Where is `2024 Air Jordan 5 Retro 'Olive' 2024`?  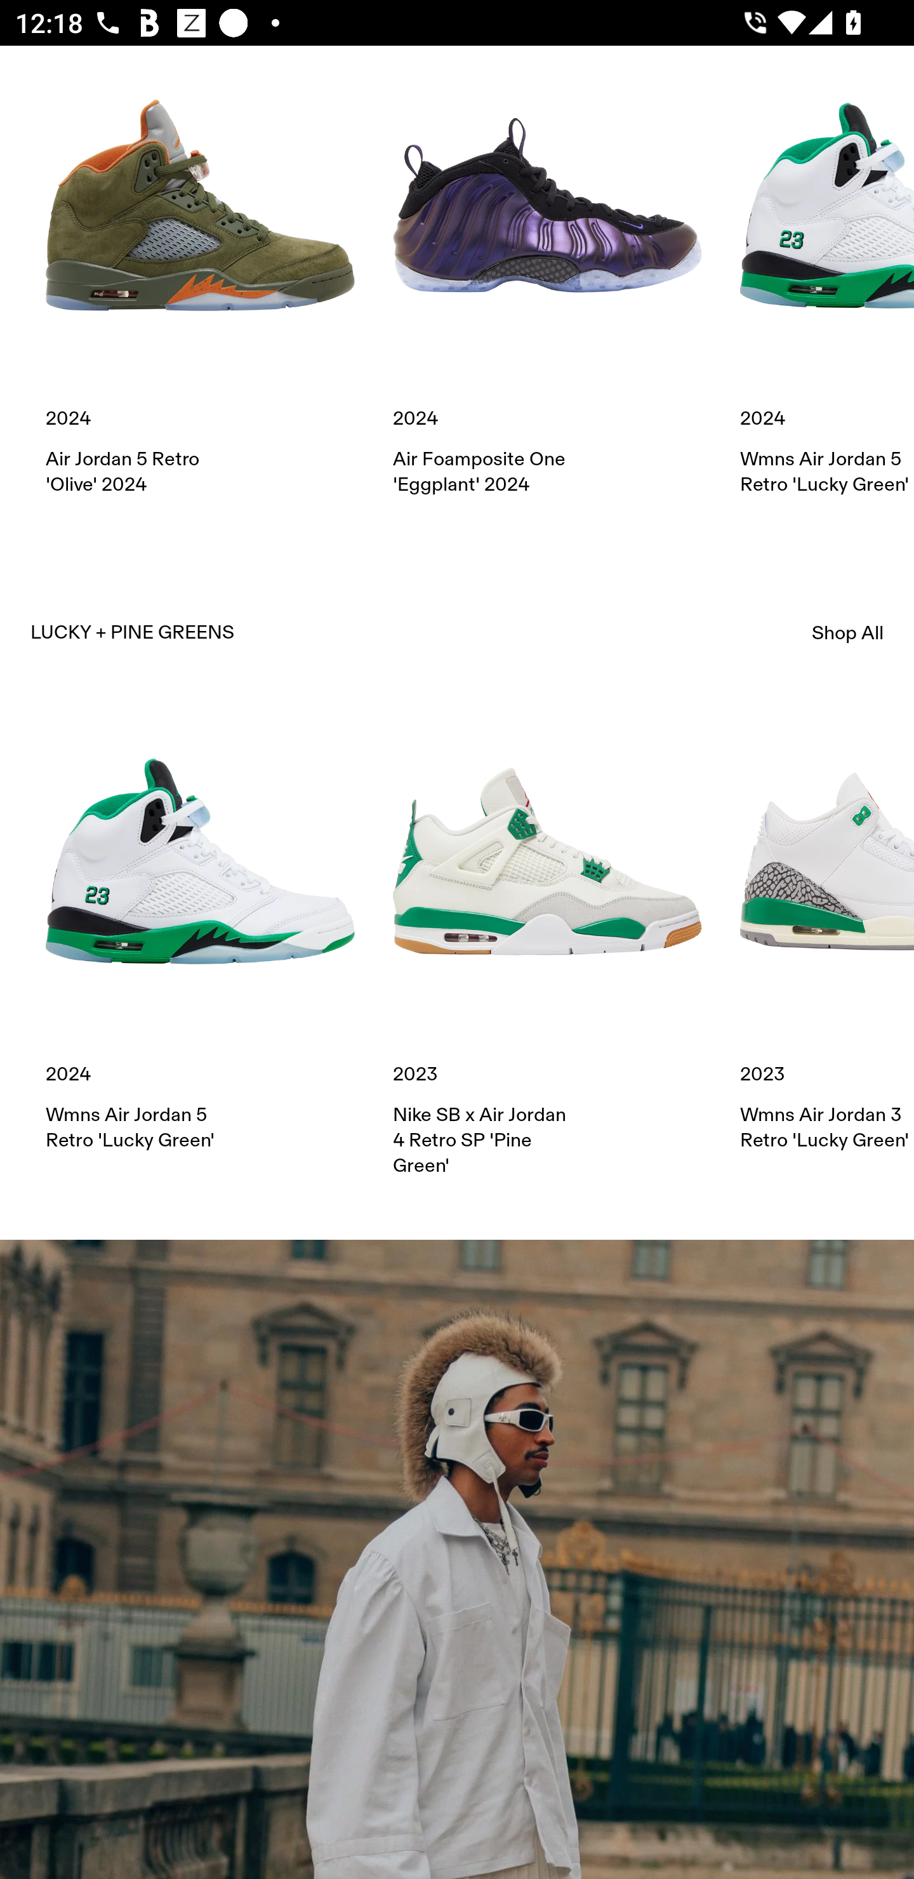 2024 Air Jordan 5 Retro 'Olive' 2024 is located at coordinates (200, 274).